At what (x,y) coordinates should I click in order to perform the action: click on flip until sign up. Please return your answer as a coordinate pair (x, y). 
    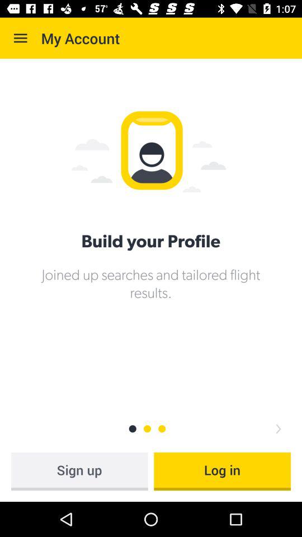
    Looking at the image, I should click on (79, 471).